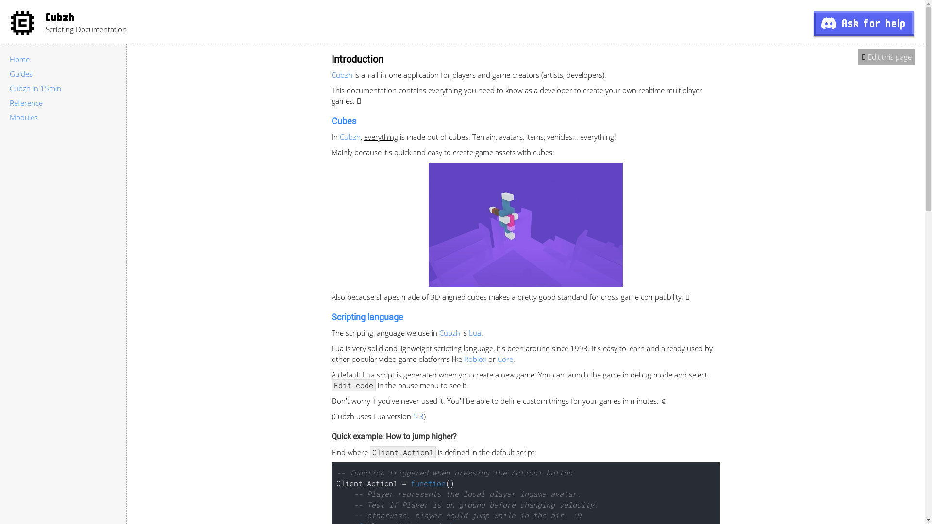  What do you see at coordinates (475, 359) in the screenshot?
I see `Roblox` at bounding box center [475, 359].